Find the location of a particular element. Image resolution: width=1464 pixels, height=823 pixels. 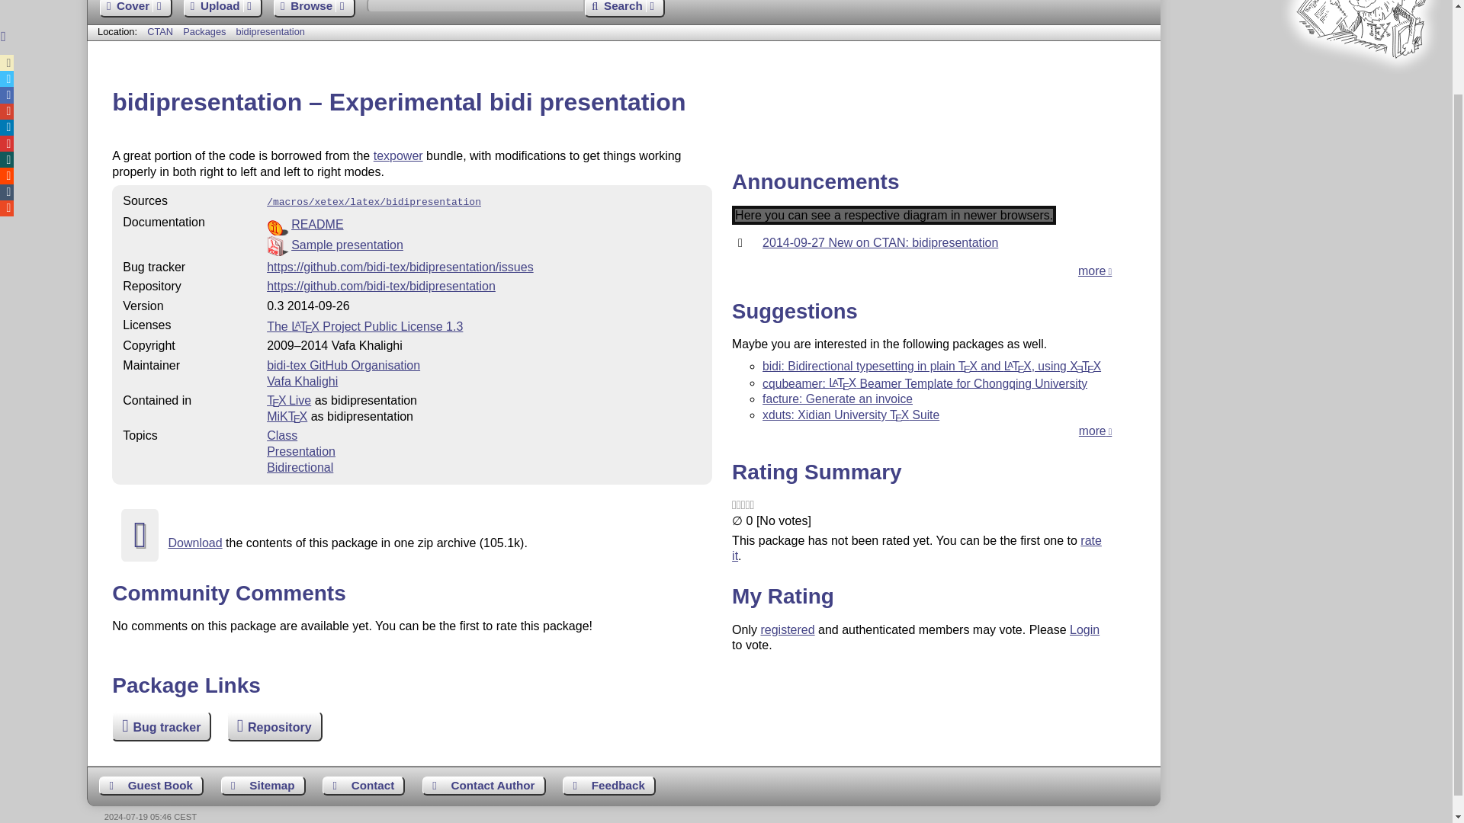

The LATEX Project Public License 1.3 is located at coordinates (364, 326).